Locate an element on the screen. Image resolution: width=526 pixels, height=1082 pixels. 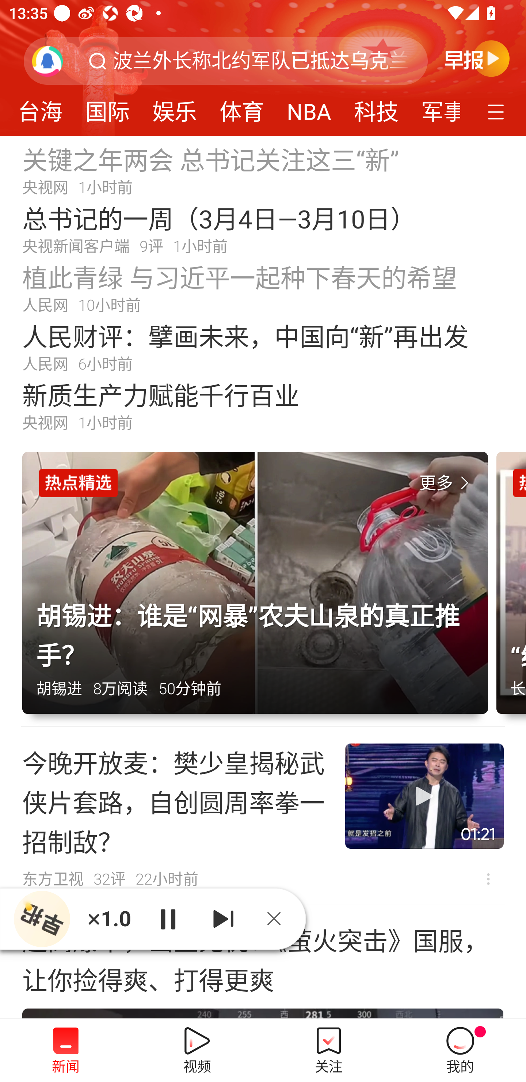
刷新 is located at coordinates (47, 61).